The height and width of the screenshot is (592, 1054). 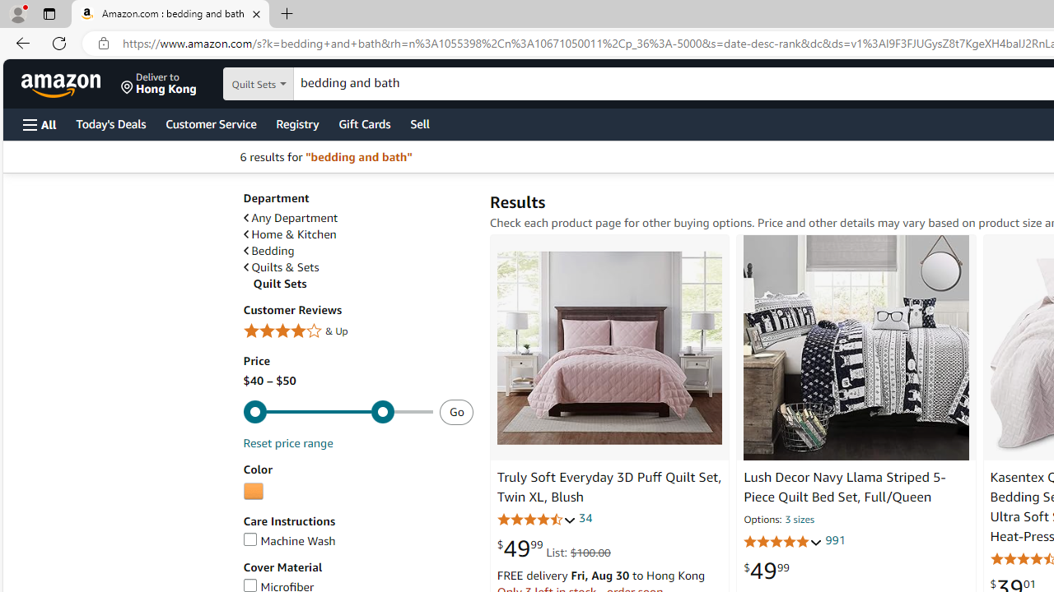 I want to click on Registry, so click(x=296, y=123).